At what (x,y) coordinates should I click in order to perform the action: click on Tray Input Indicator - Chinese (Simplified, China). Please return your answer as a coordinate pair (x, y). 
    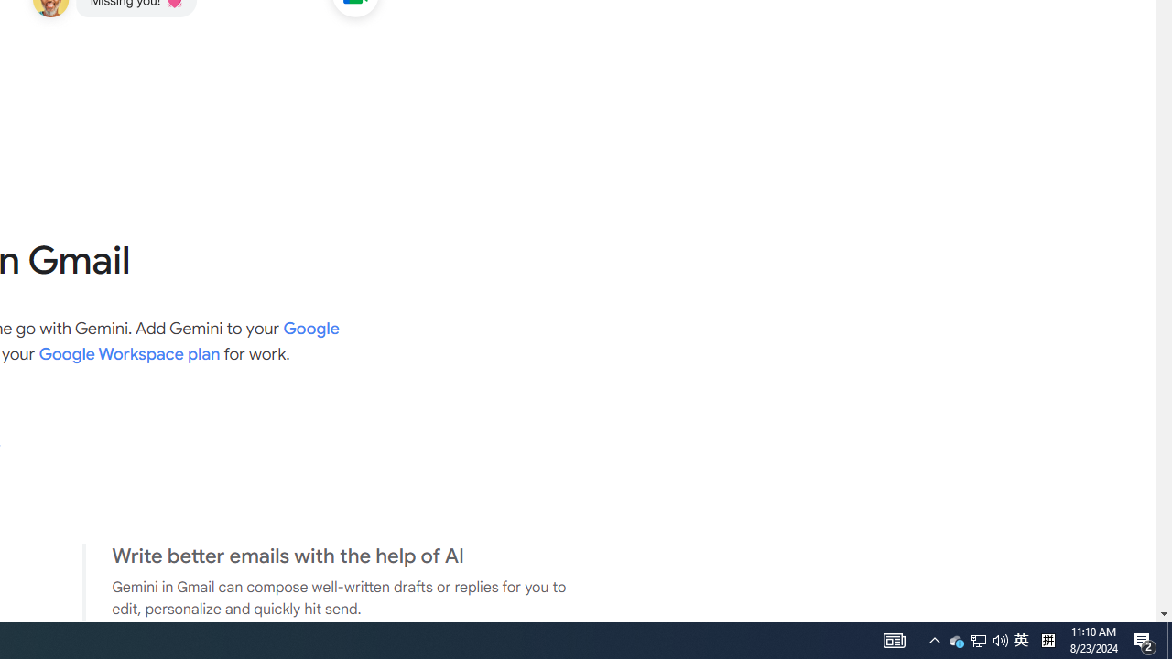
    Looking at the image, I should click on (1169, 641).